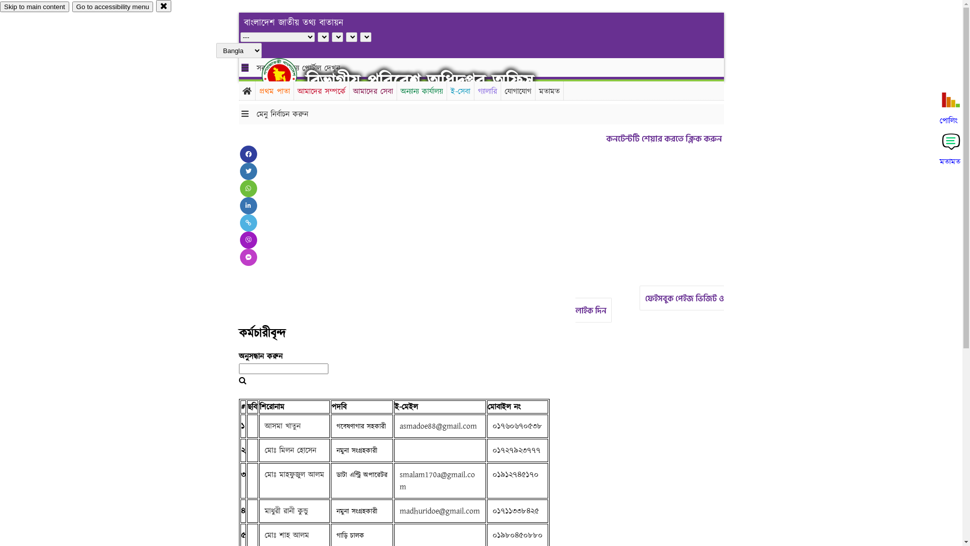 This screenshot has height=546, width=970. Describe the element at coordinates (437, 481) in the screenshot. I see `smalam170a@gmail.com` at that location.